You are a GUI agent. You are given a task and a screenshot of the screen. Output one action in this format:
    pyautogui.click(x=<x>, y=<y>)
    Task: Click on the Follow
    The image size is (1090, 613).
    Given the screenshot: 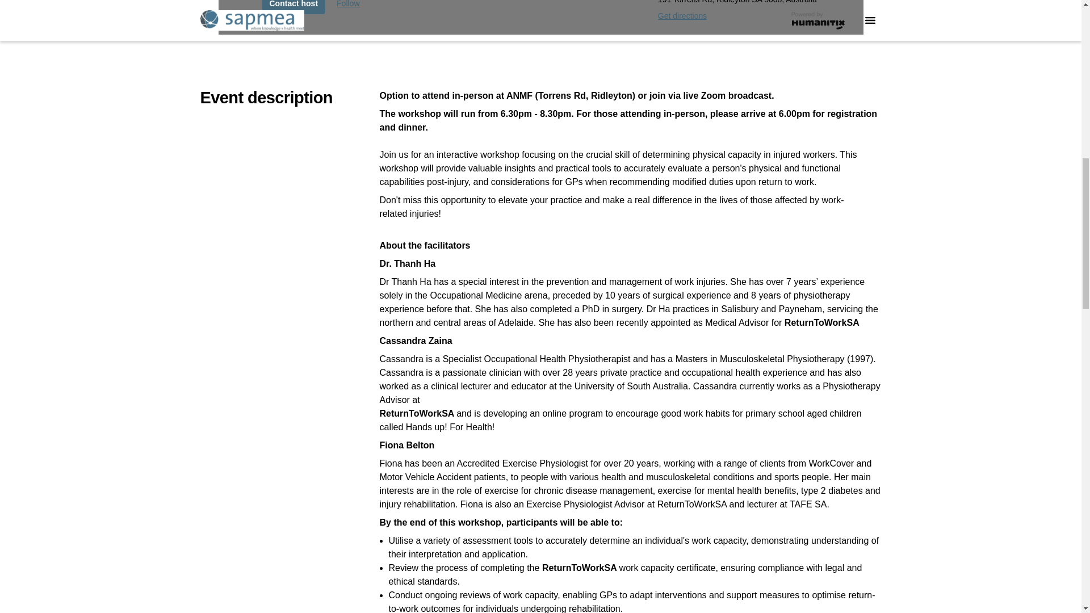 What is the action you would take?
    pyautogui.click(x=348, y=7)
    